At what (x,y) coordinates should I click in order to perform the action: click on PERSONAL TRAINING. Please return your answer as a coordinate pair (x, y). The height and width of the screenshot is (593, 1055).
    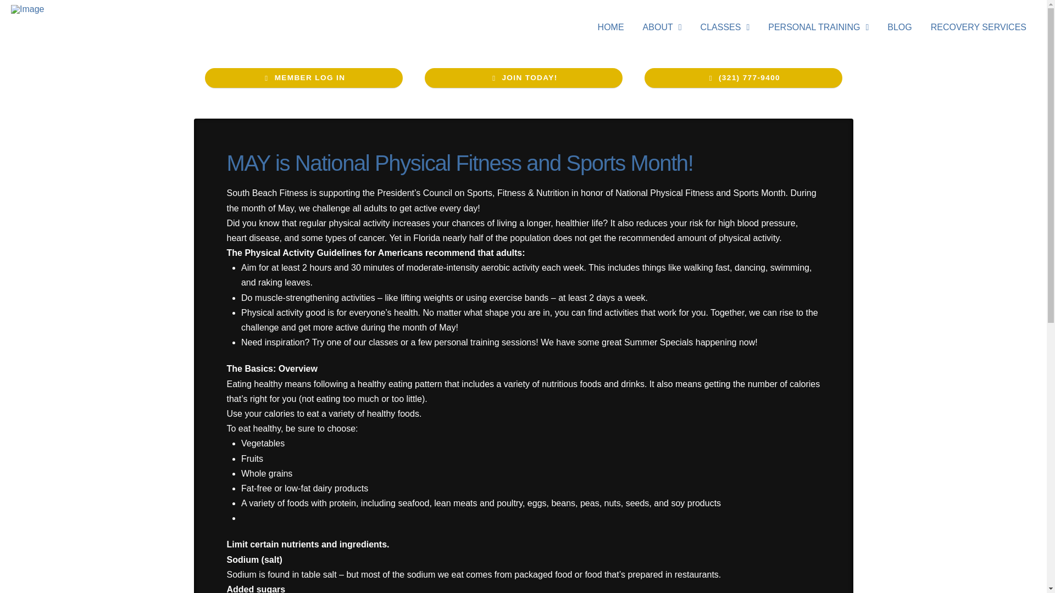
    Looking at the image, I should click on (818, 27).